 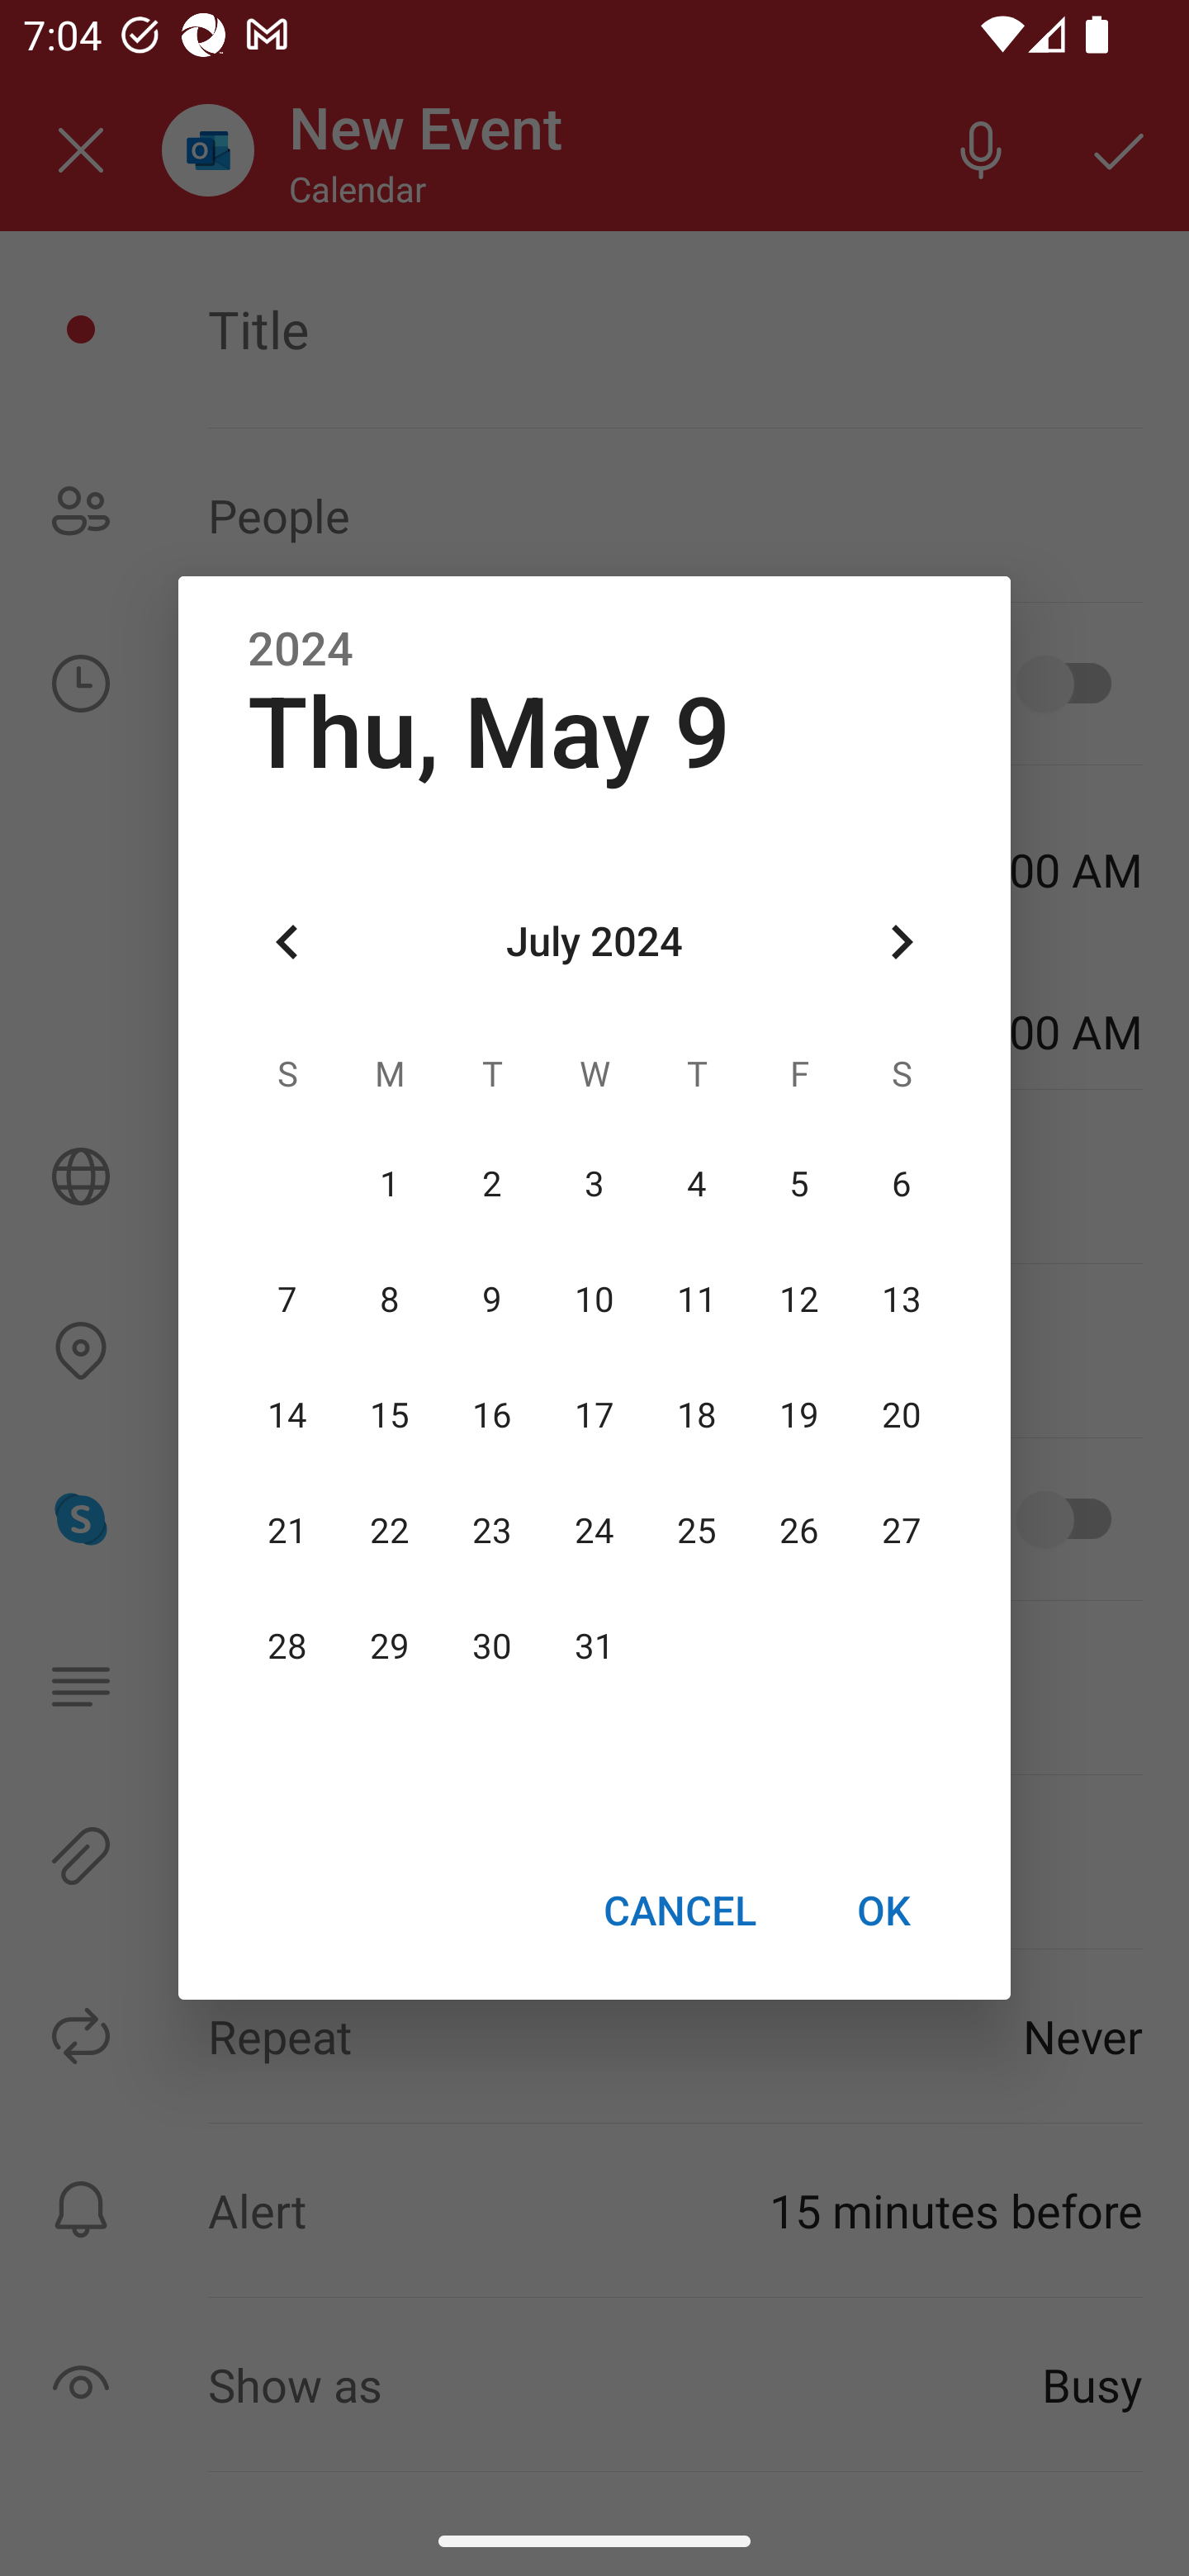 I want to click on 1 01 July 2024, so click(x=390, y=1184).